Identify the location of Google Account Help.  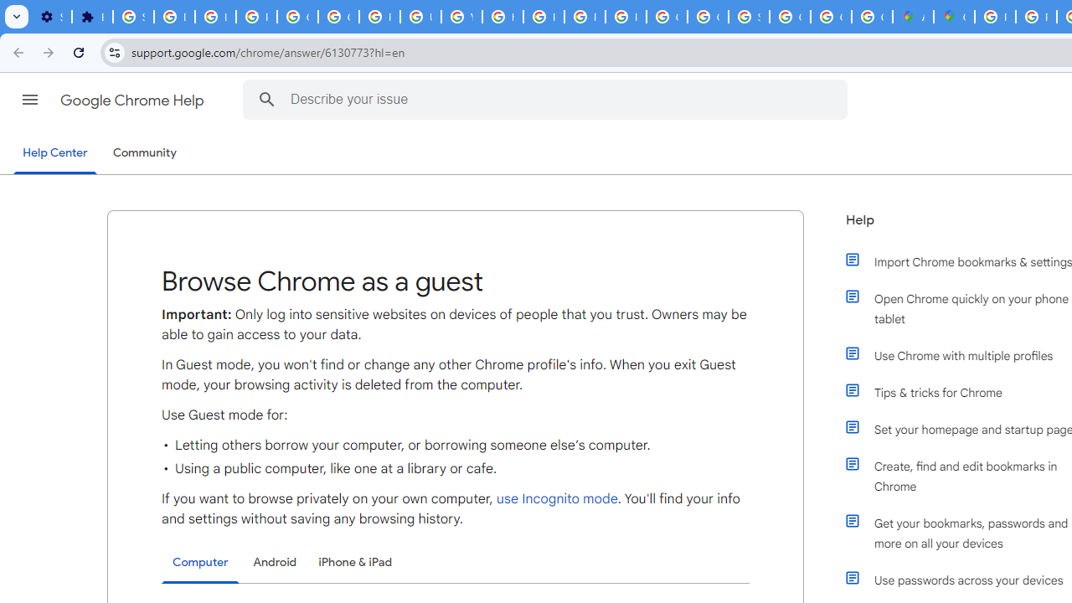
(298, 17).